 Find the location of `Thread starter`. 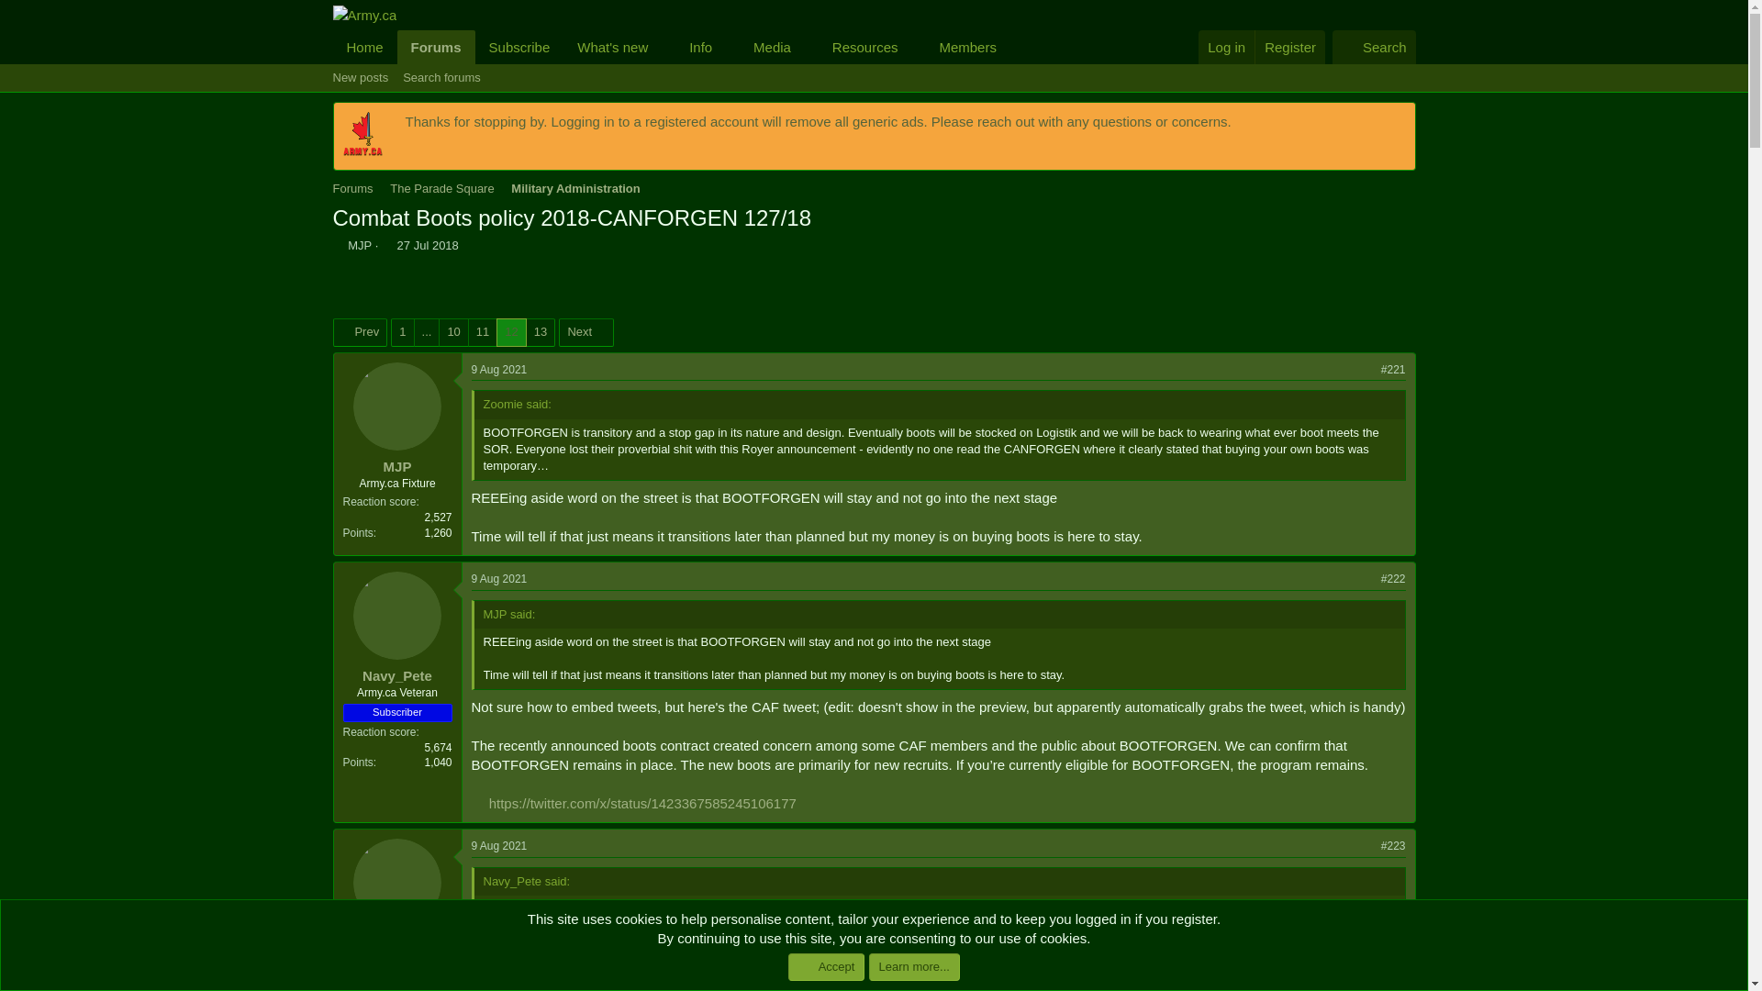

Thread starter is located at coordinates (338, 246).